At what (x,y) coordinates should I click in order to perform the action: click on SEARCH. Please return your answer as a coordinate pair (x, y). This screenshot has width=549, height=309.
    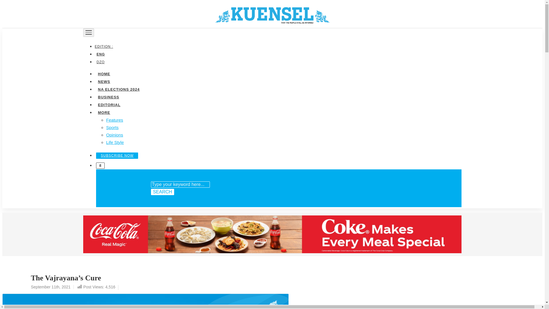
    Looking at the image, I should click on (162, 192).